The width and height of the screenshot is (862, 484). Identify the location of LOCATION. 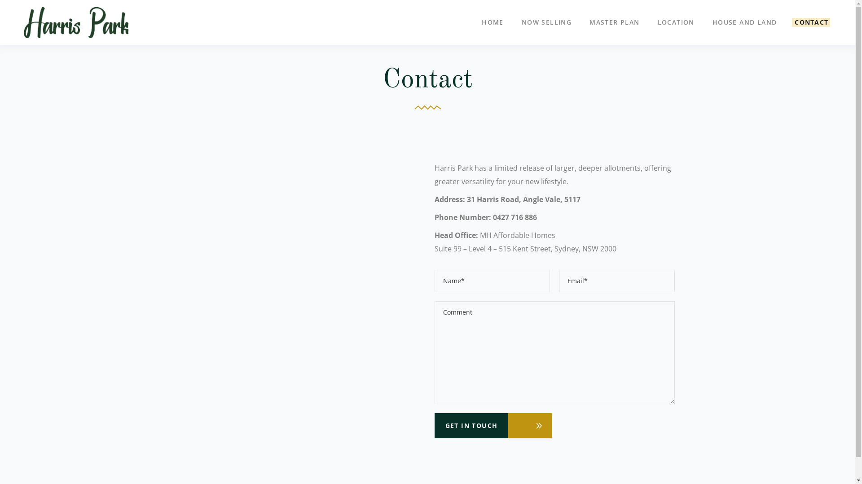
(676, 22).